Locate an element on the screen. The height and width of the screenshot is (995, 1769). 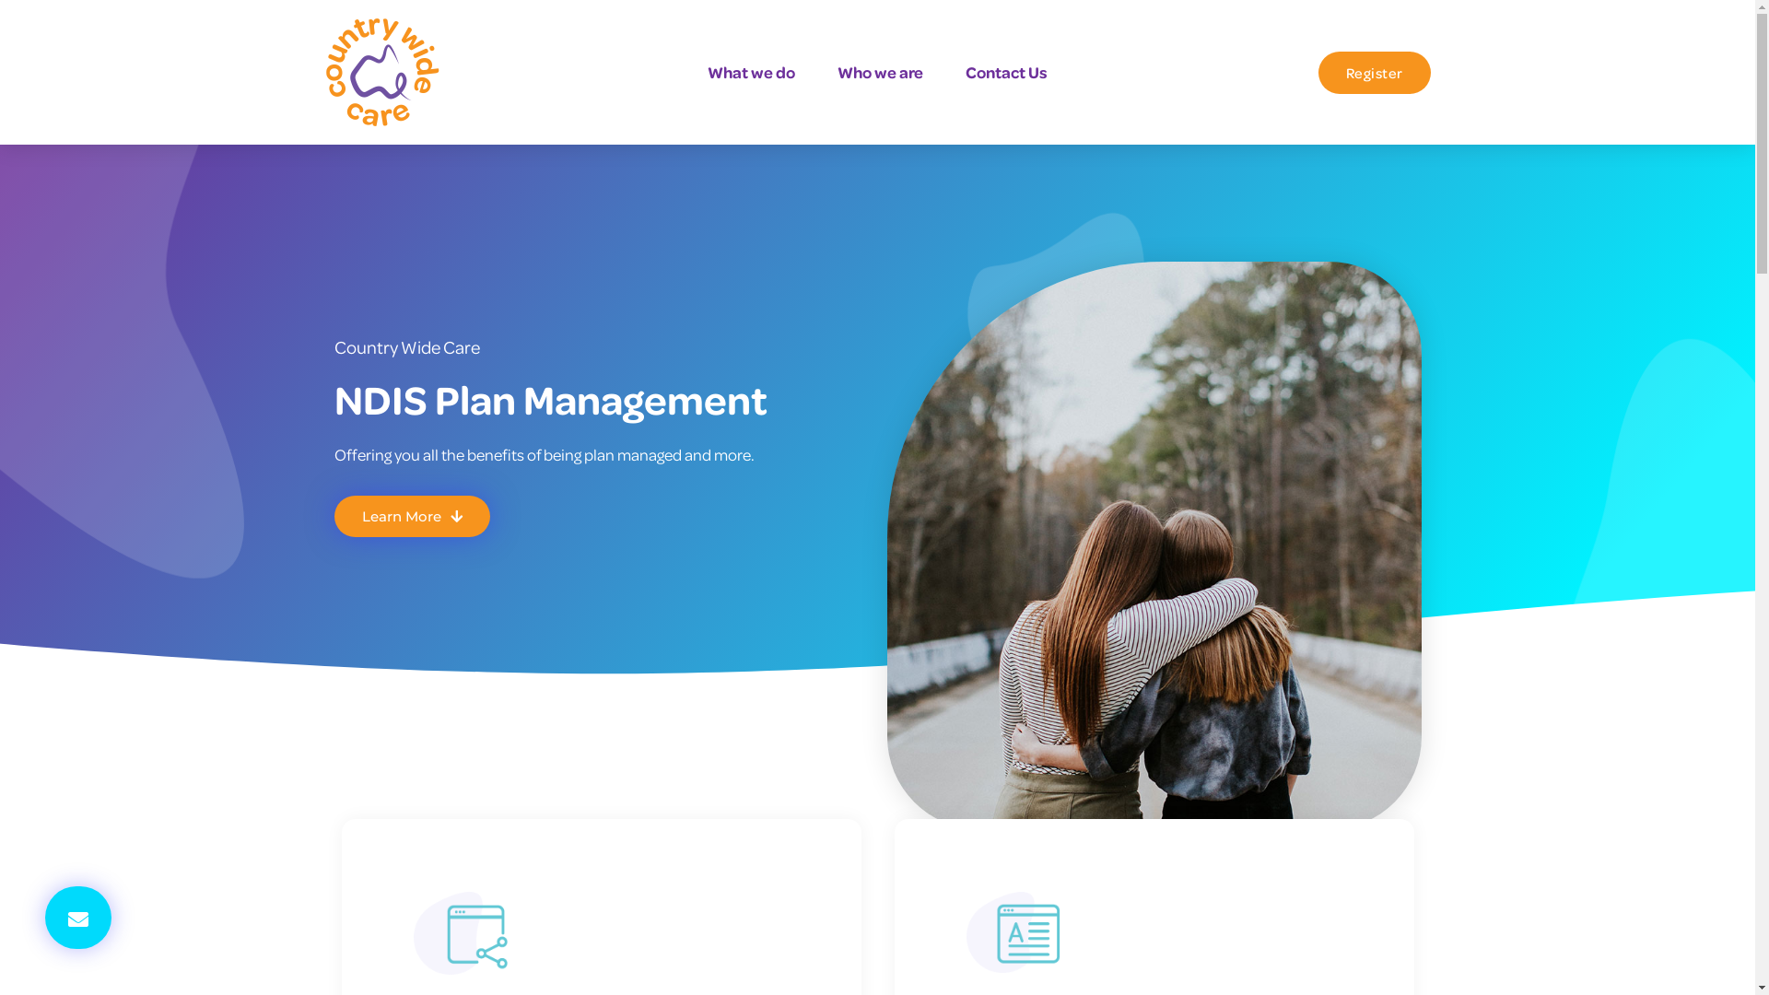
Who we are is located at coordinates (881, 73).